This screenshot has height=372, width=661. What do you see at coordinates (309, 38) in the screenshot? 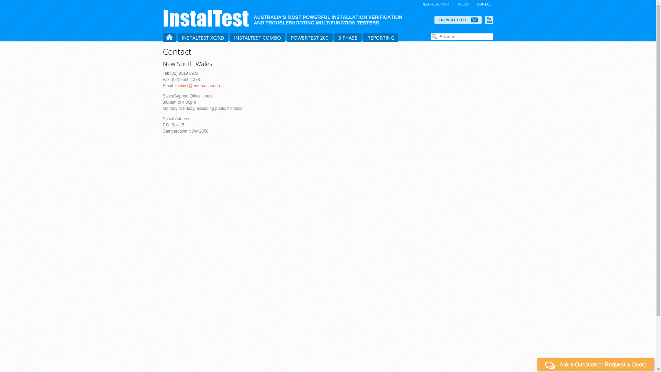
I see `POWERTEST 200` at bounding box center [309, 38].